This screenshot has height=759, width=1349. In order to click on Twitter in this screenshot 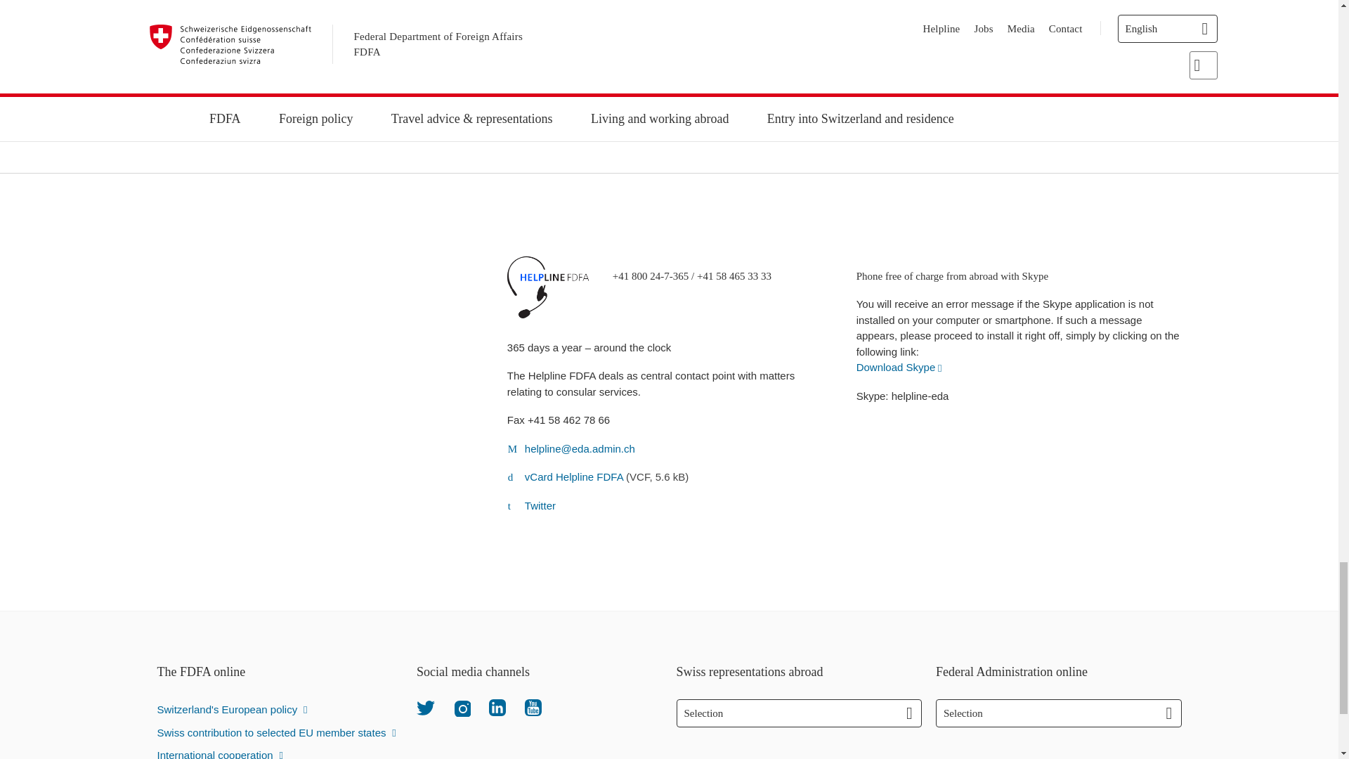, I will do `click(426, 707)`.